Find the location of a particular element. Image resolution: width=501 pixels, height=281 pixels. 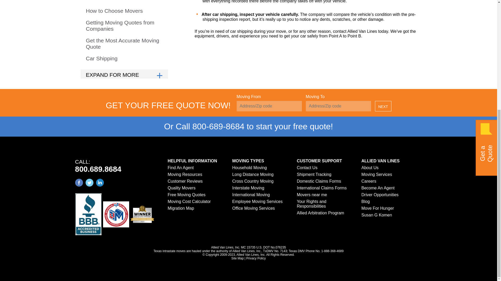

Long Distance Moving is located at coordinates (114, 11).